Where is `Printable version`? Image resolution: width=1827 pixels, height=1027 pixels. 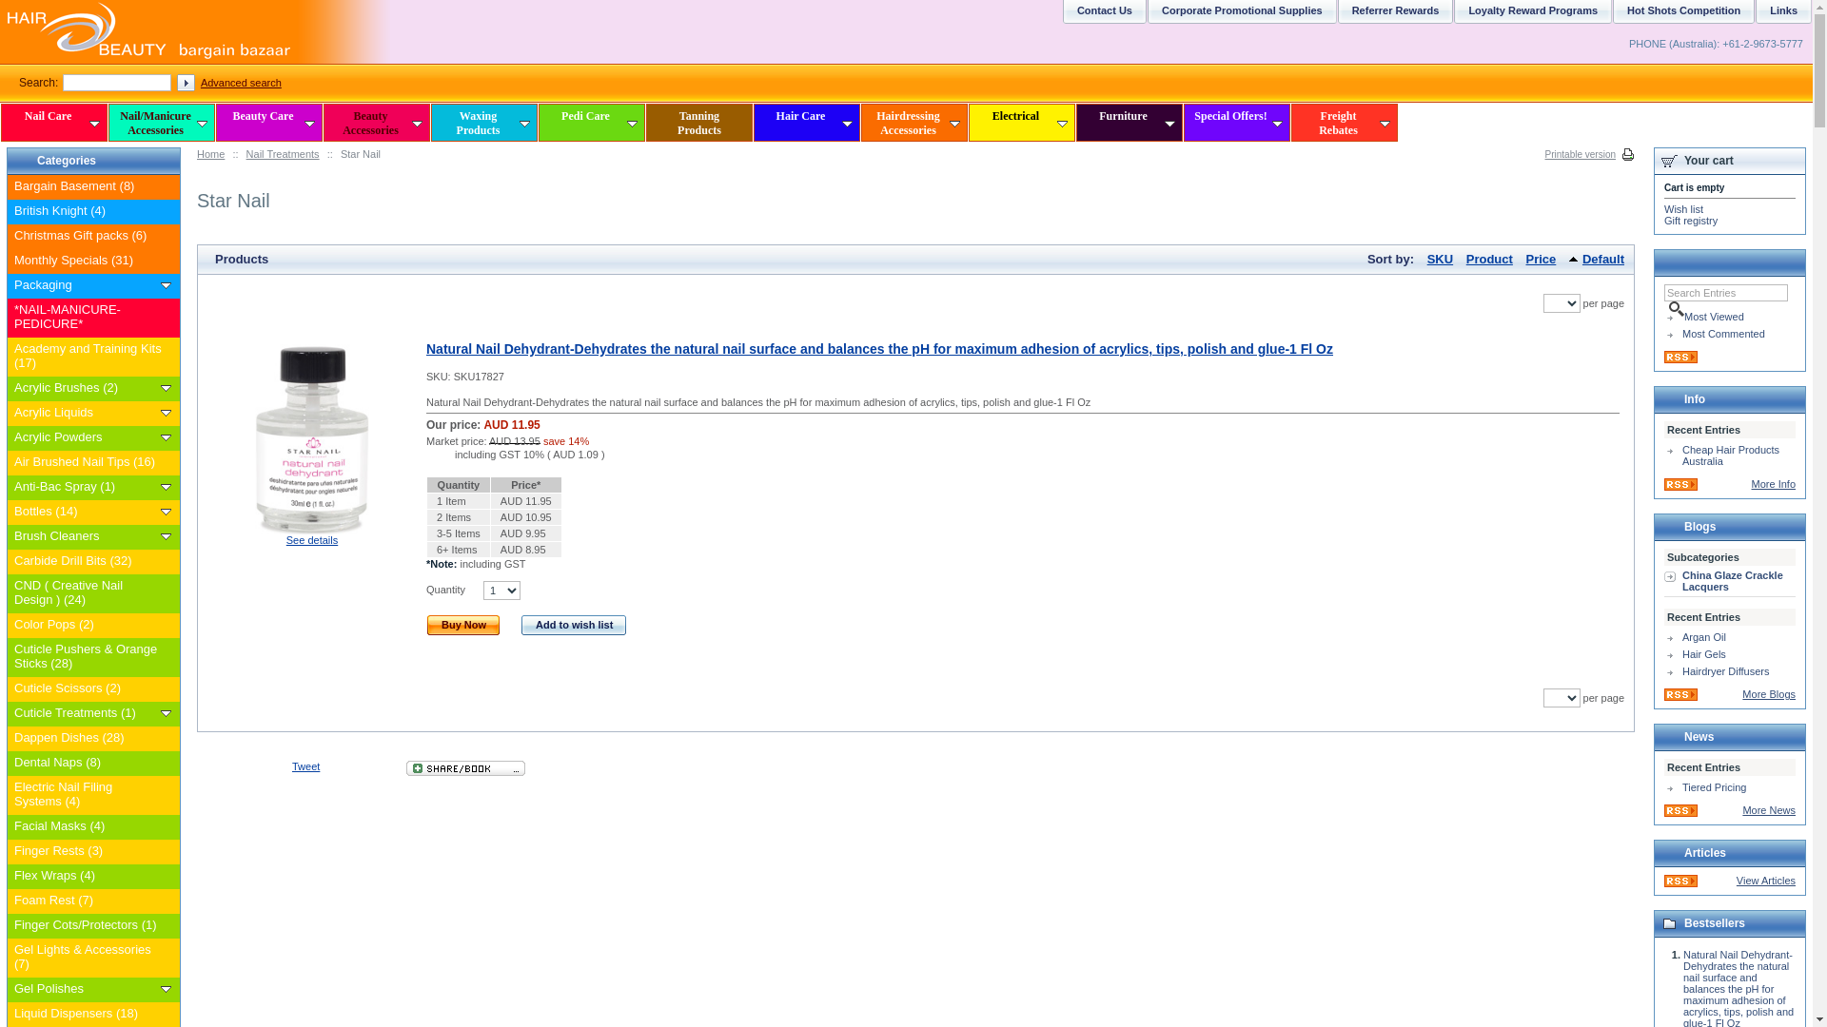
Printable version is located at coordinates (1590, 154).